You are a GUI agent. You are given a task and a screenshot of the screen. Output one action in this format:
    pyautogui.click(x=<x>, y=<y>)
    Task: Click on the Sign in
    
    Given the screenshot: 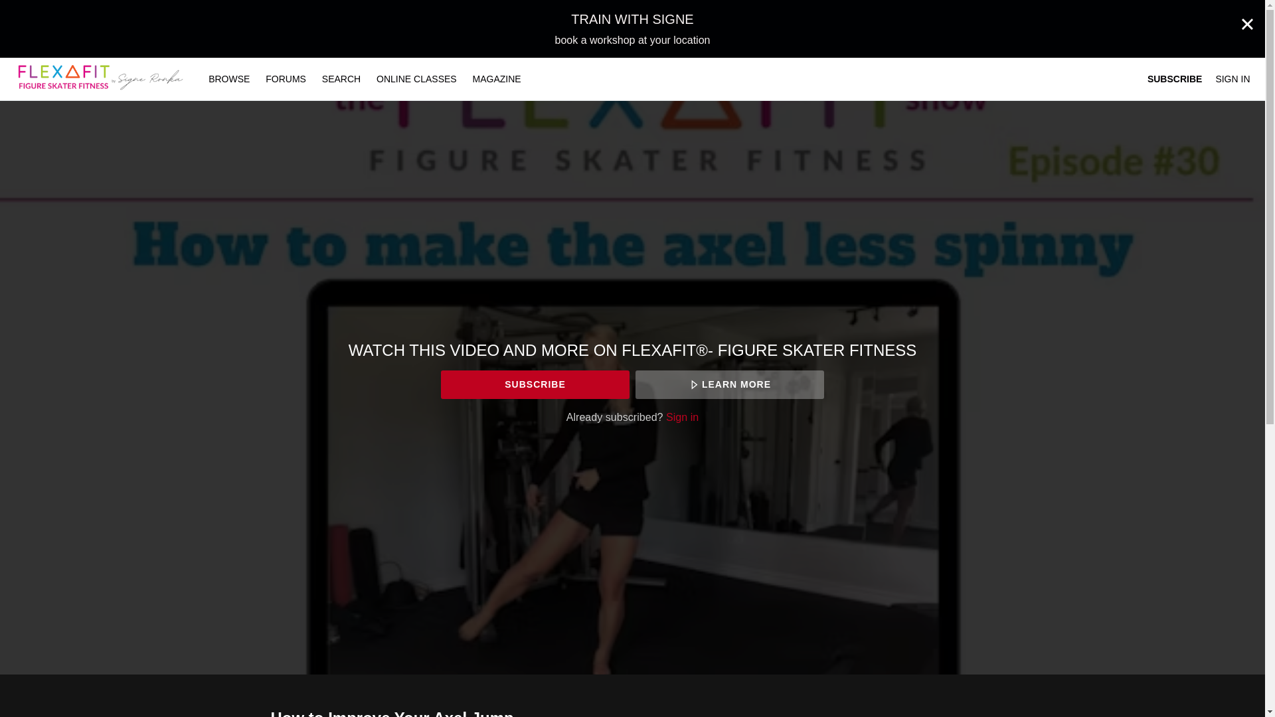 What is the action you would take?
    pyautogui.click(x=682, y=417)
    